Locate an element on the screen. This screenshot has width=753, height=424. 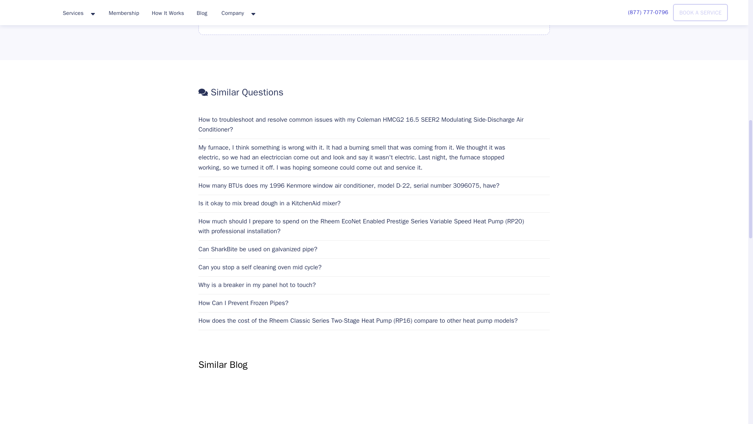
Can SharkBite be used on galvanized pipe? is located at coordinates (374, 250).